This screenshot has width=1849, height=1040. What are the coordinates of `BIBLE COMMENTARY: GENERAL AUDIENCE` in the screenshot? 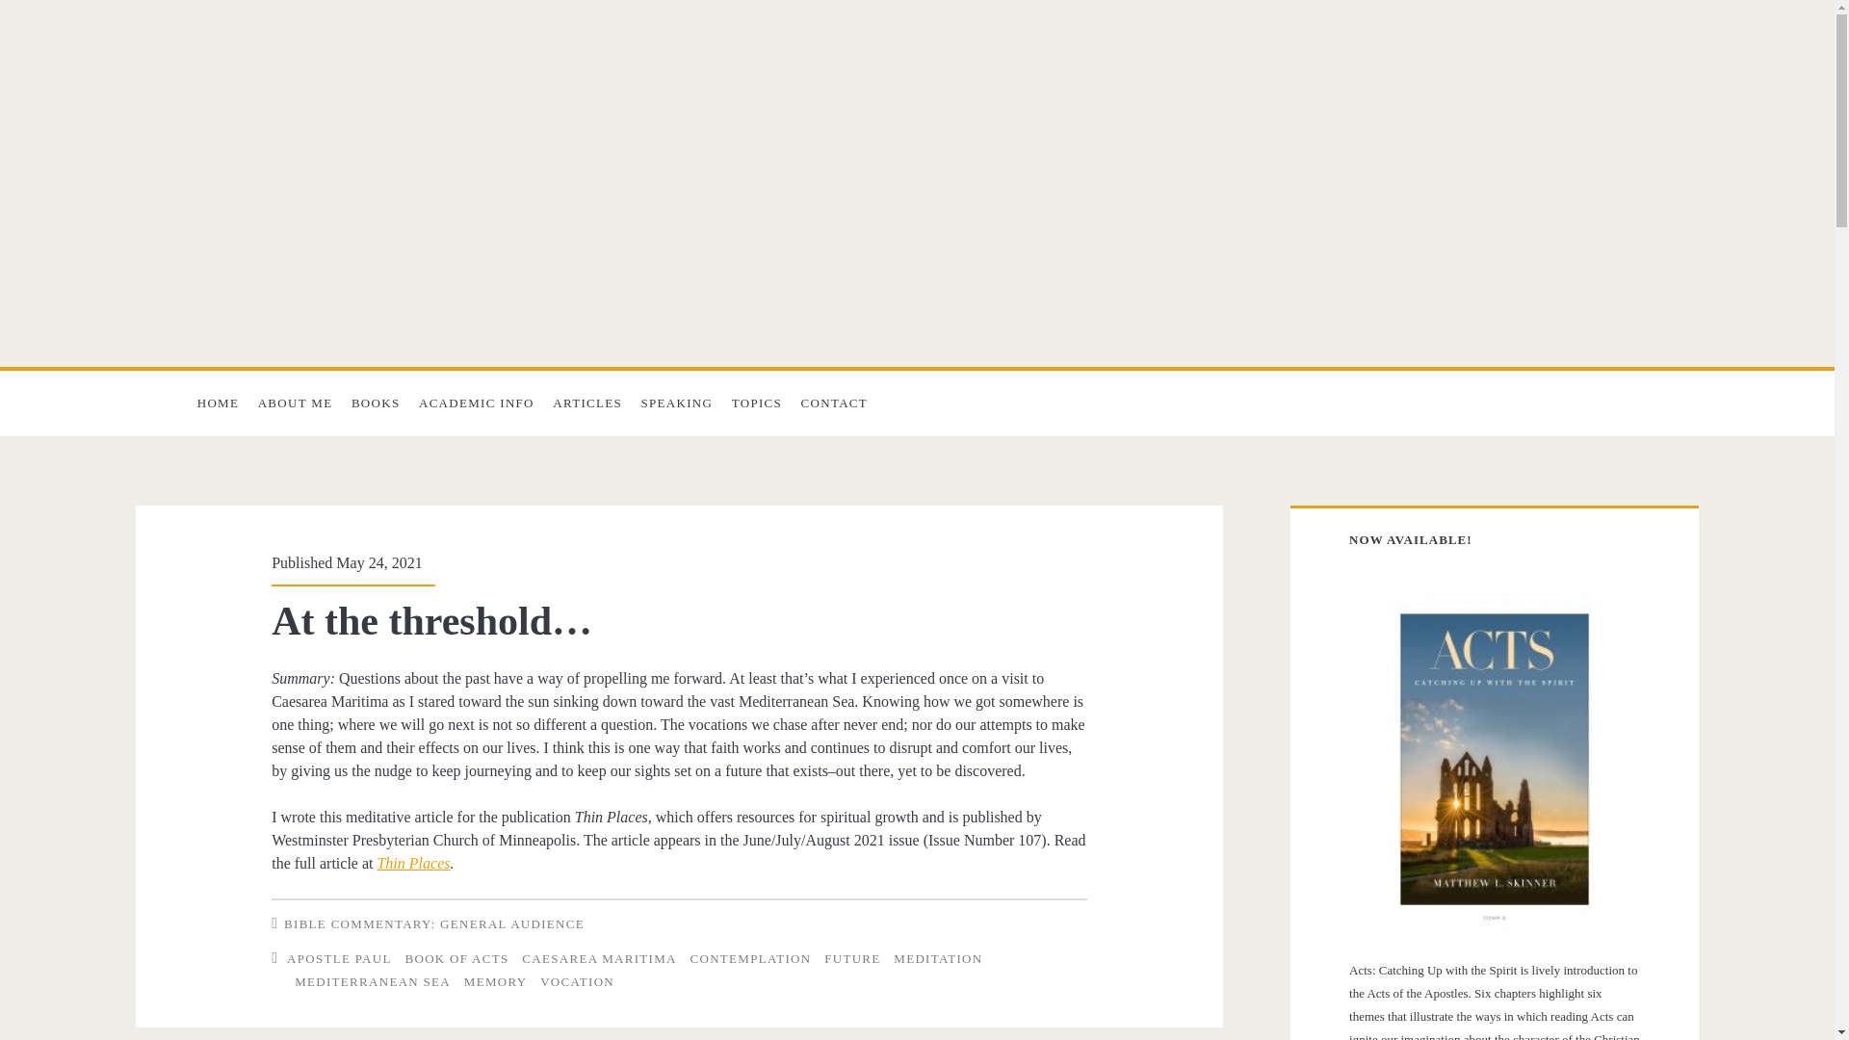 It's located at (433, 923).